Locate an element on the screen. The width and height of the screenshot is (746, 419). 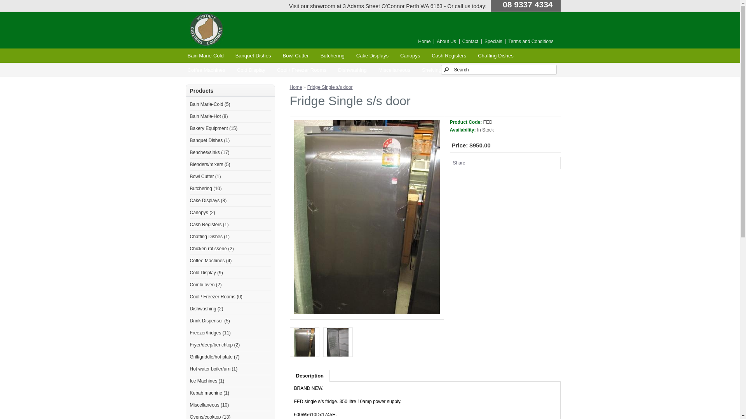
Search is located at coordinates (498, 70).